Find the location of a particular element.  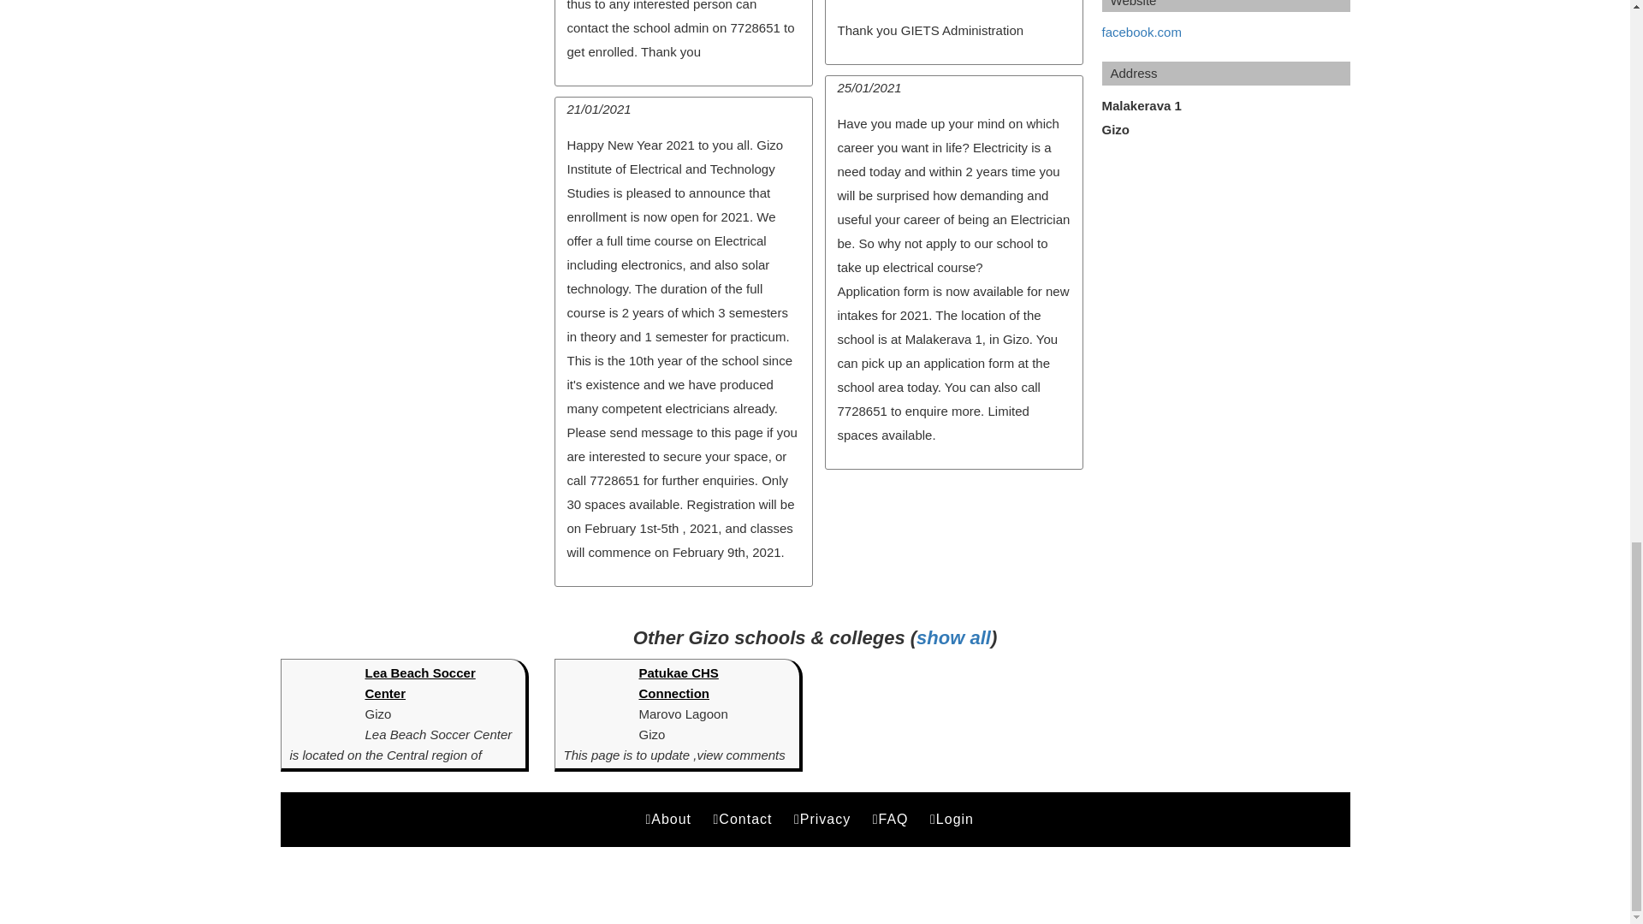

FAQ is located at coordinates (893, 819).